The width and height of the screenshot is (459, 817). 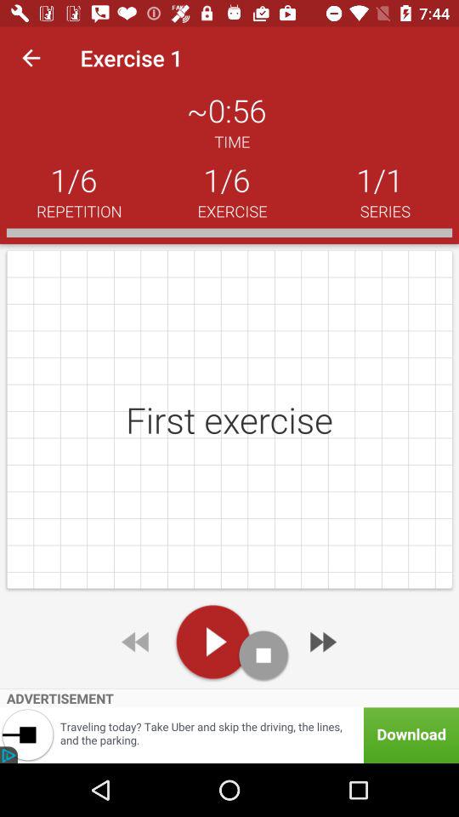 I want to click on stop audio file, so click(x=263, y=655).